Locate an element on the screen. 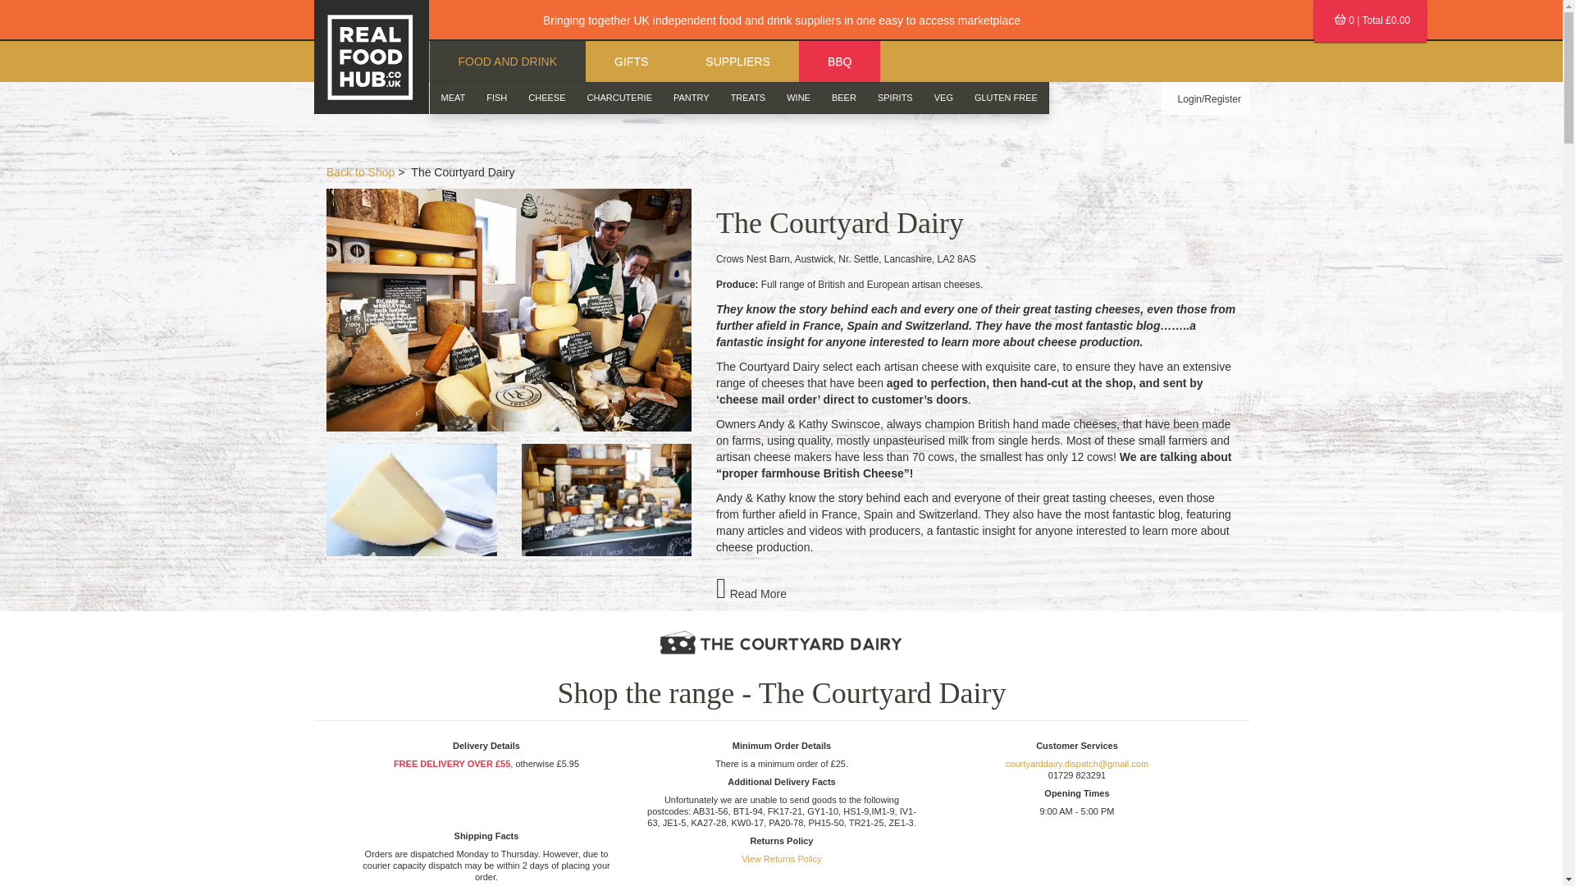 The width and height of the screenshot is (1575, 886). FOOD AND DRINK is located at coordinates (508, 61).